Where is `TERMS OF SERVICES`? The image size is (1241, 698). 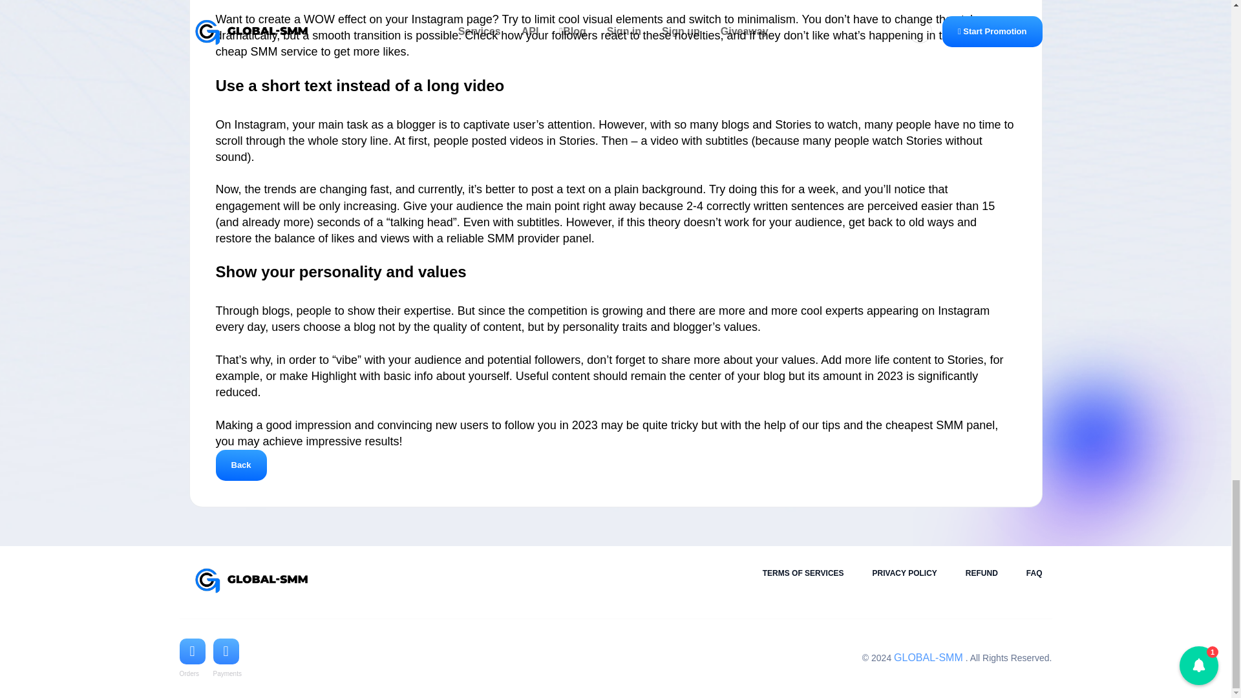
TERMS OF SERVICES is located at coordinates (803, 573).